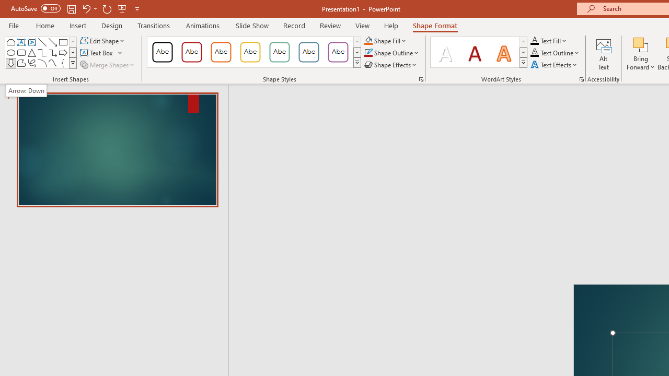 The image size is (669, 376). I want to click on AutomationID: ShapeStylesGallery, so click(254, 52).